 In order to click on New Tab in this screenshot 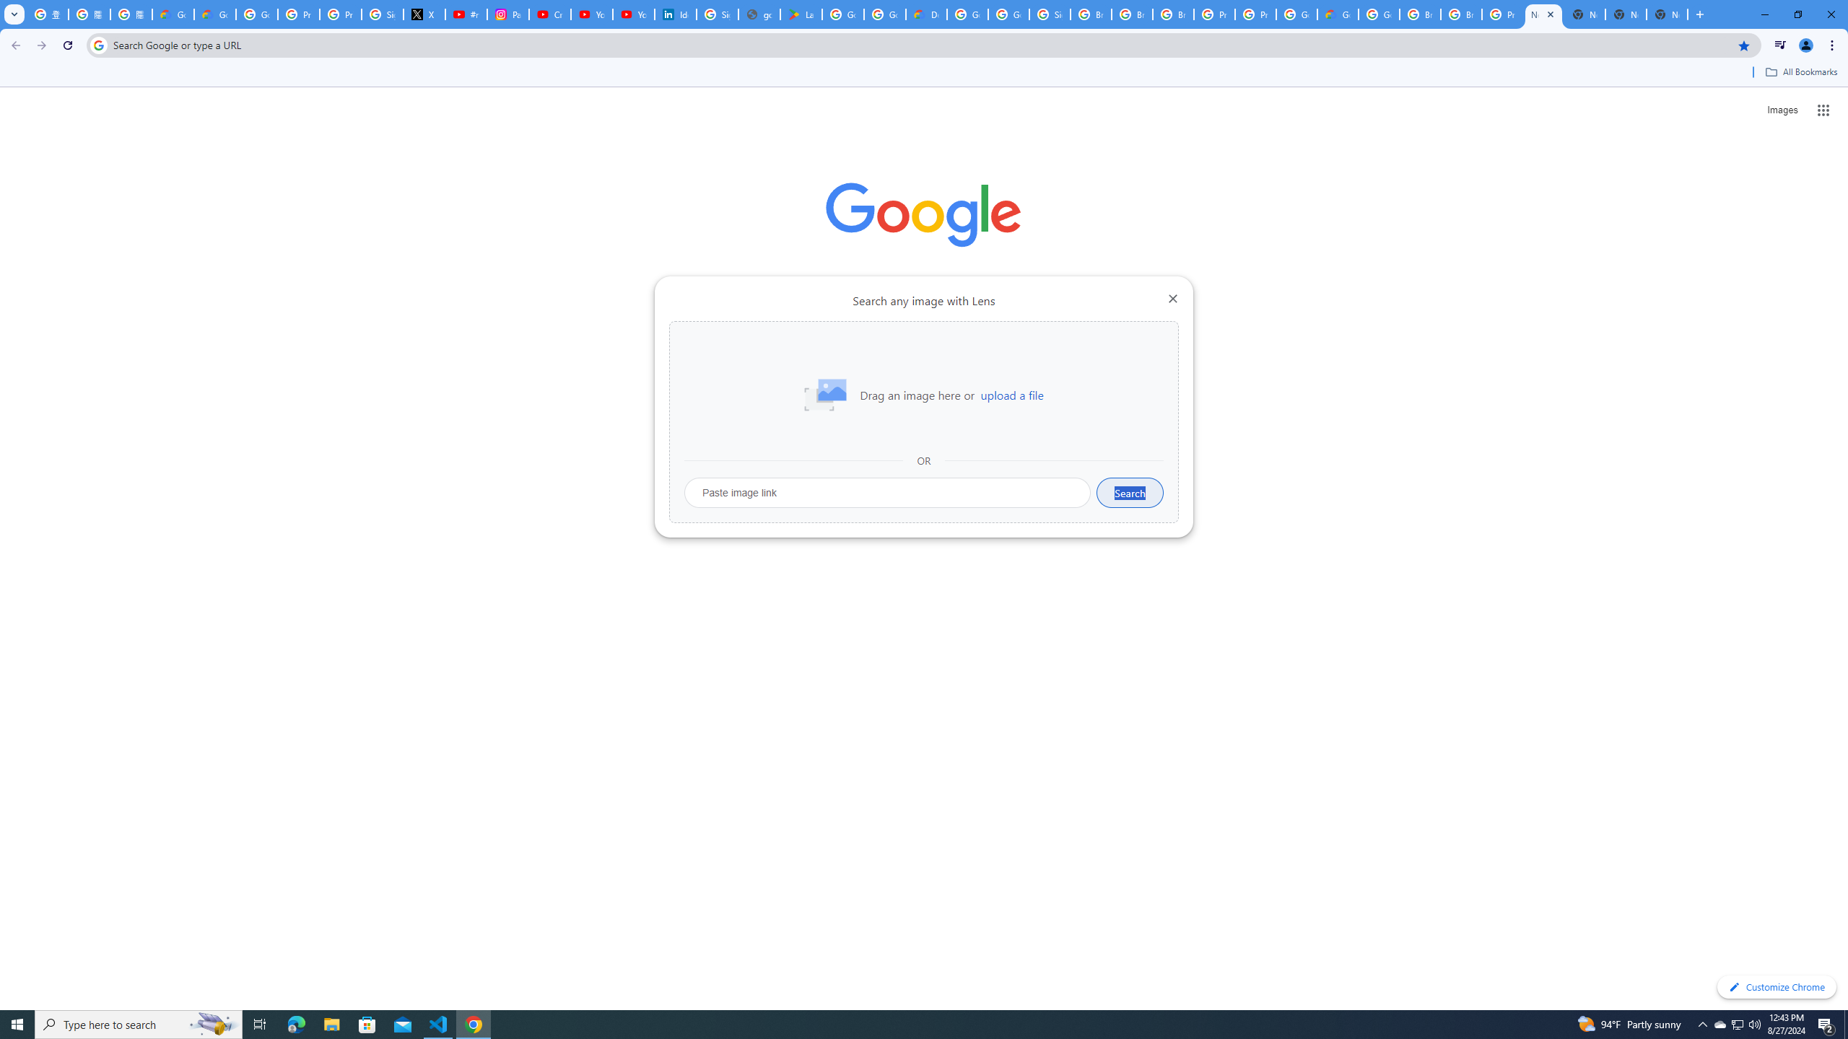, I will do `click(1668, 14)`.